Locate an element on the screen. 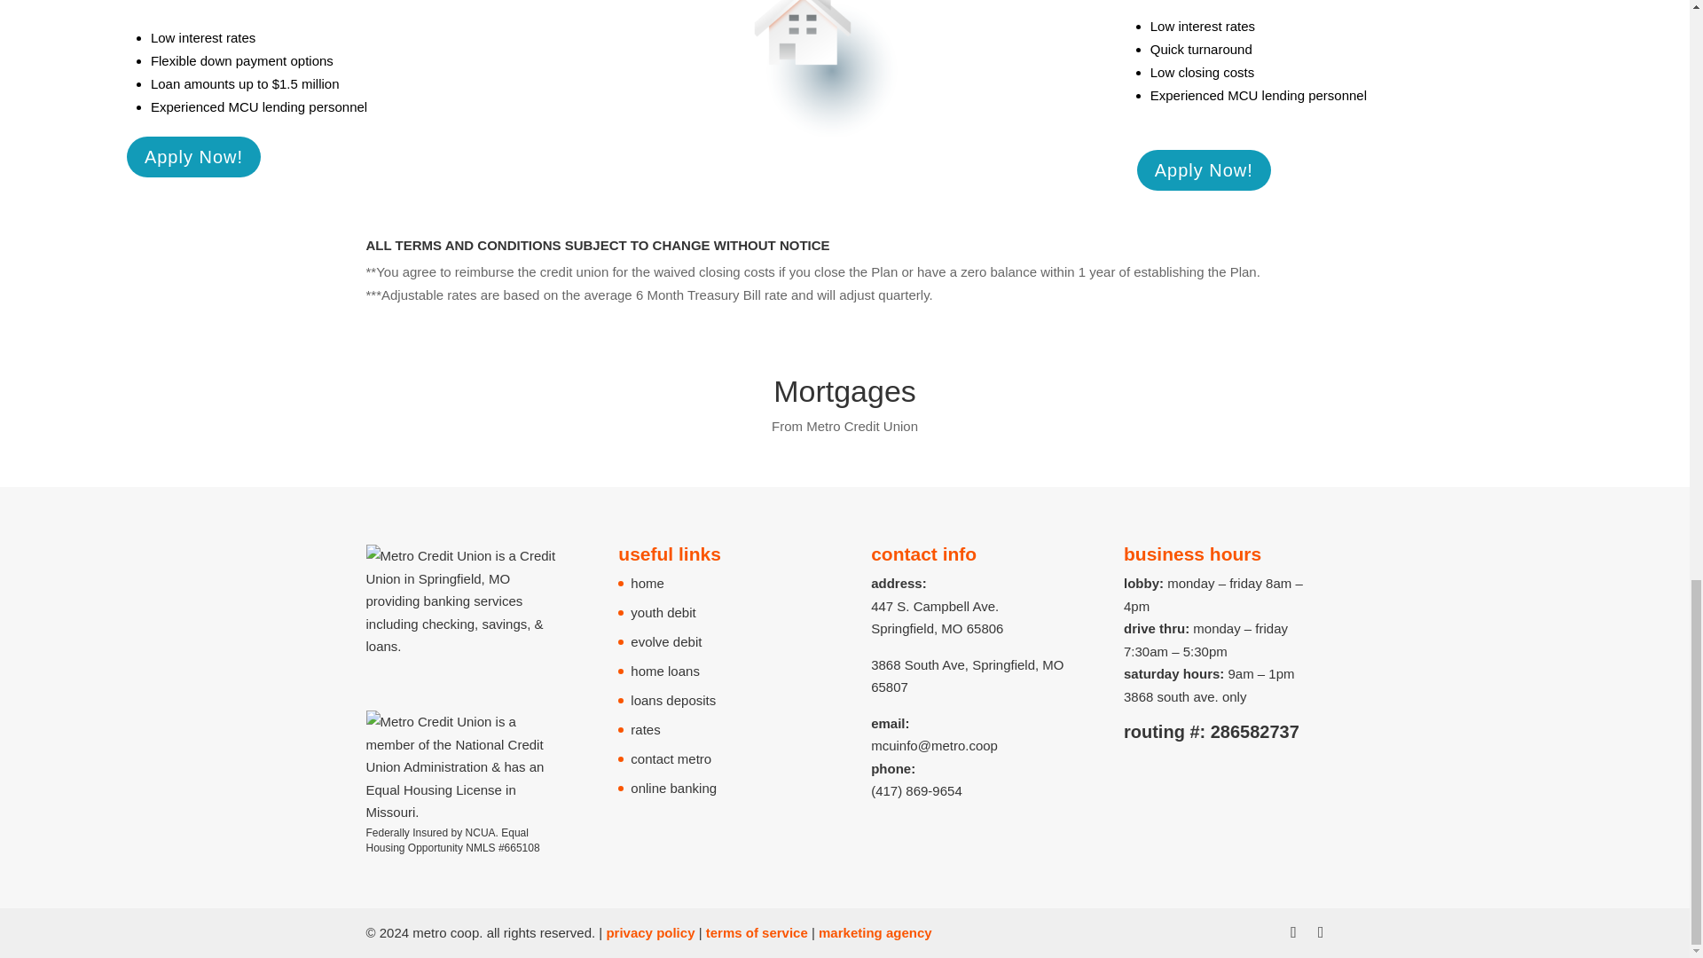 Image resolution: width=1703 pixels, height=958 pixels. Metro Credit Union is located at coordinates (861, 426).